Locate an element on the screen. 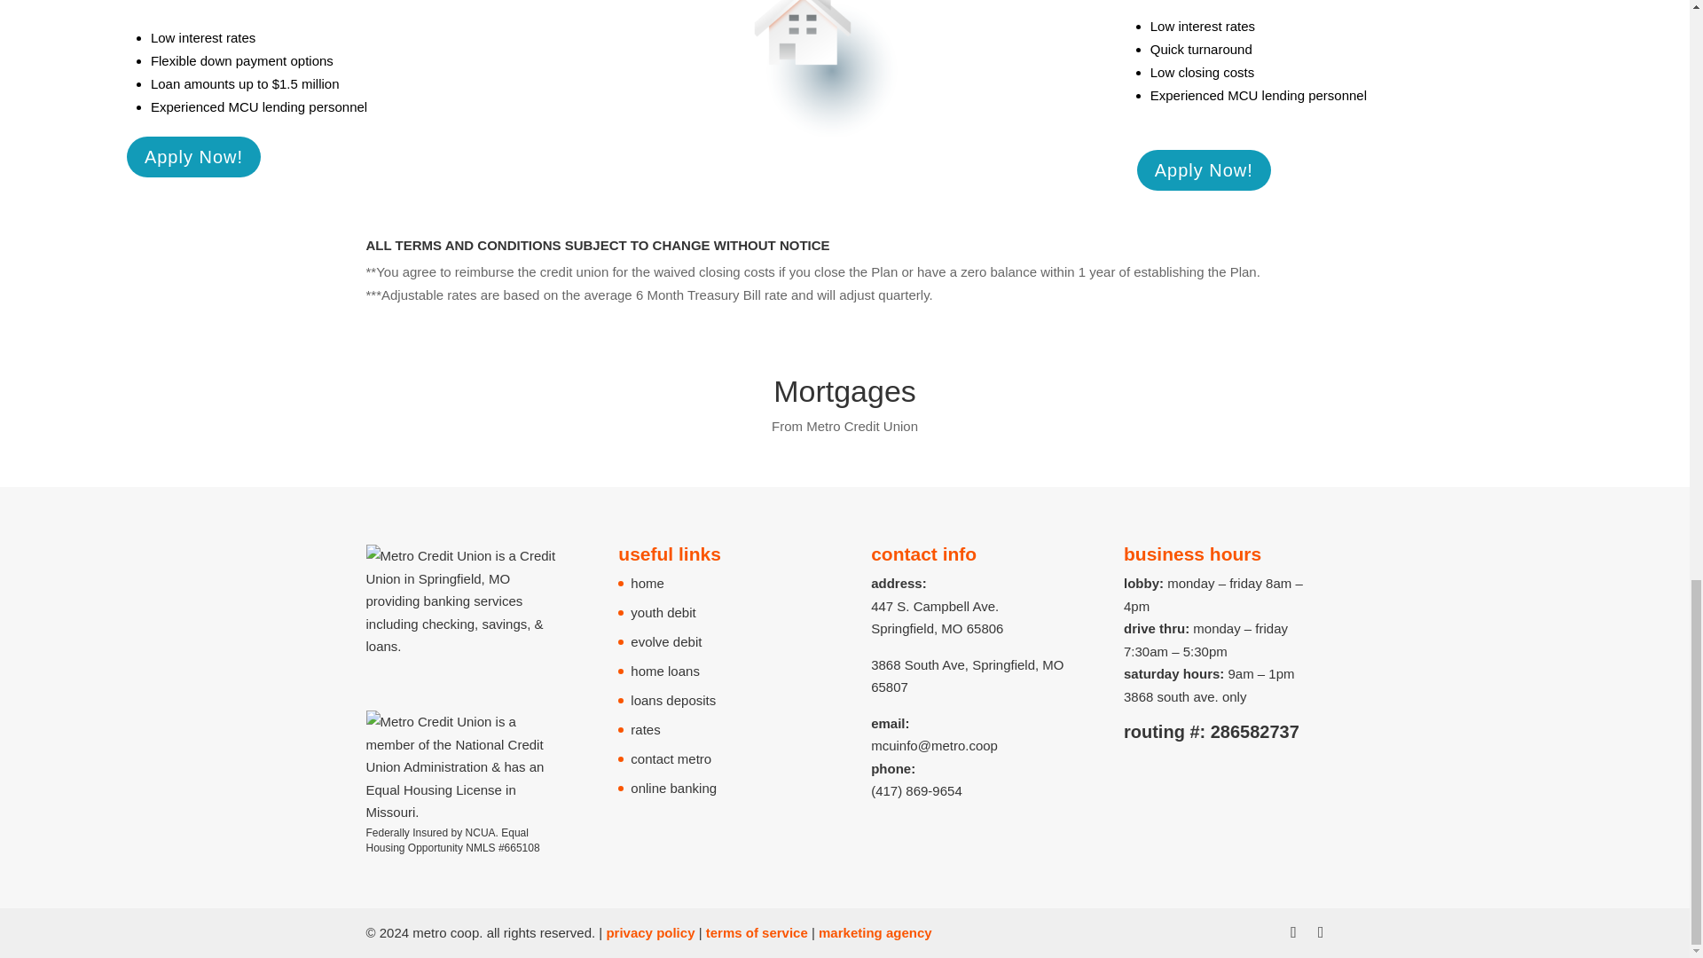 Image resolution: width=1703 pixels, height=958 pixels. Metro Credit Union is located at coordinates (861, 426).